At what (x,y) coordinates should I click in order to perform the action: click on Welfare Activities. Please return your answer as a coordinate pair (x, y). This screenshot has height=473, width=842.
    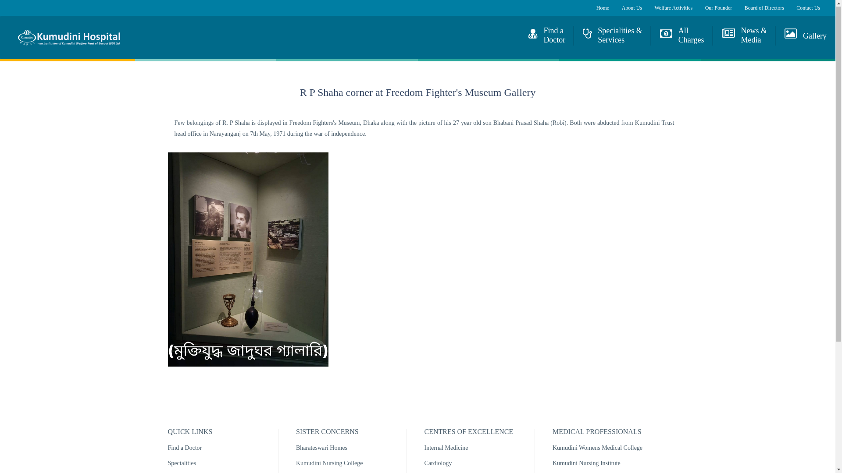
    Looking at the image, I should click on (674, 8).